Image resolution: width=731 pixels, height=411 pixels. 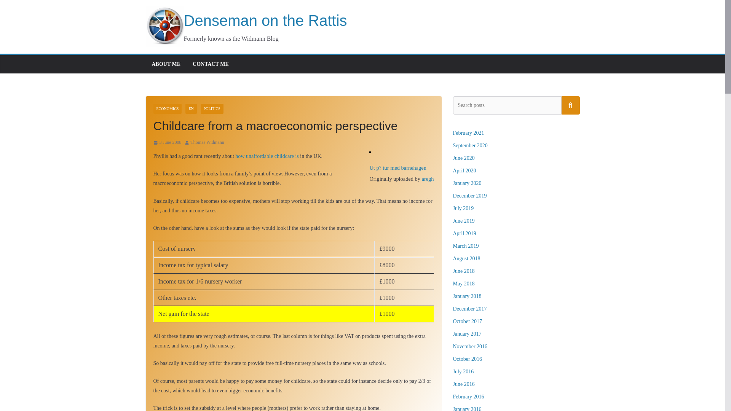 I want to click on October 2017, so click(x=468, y=321).